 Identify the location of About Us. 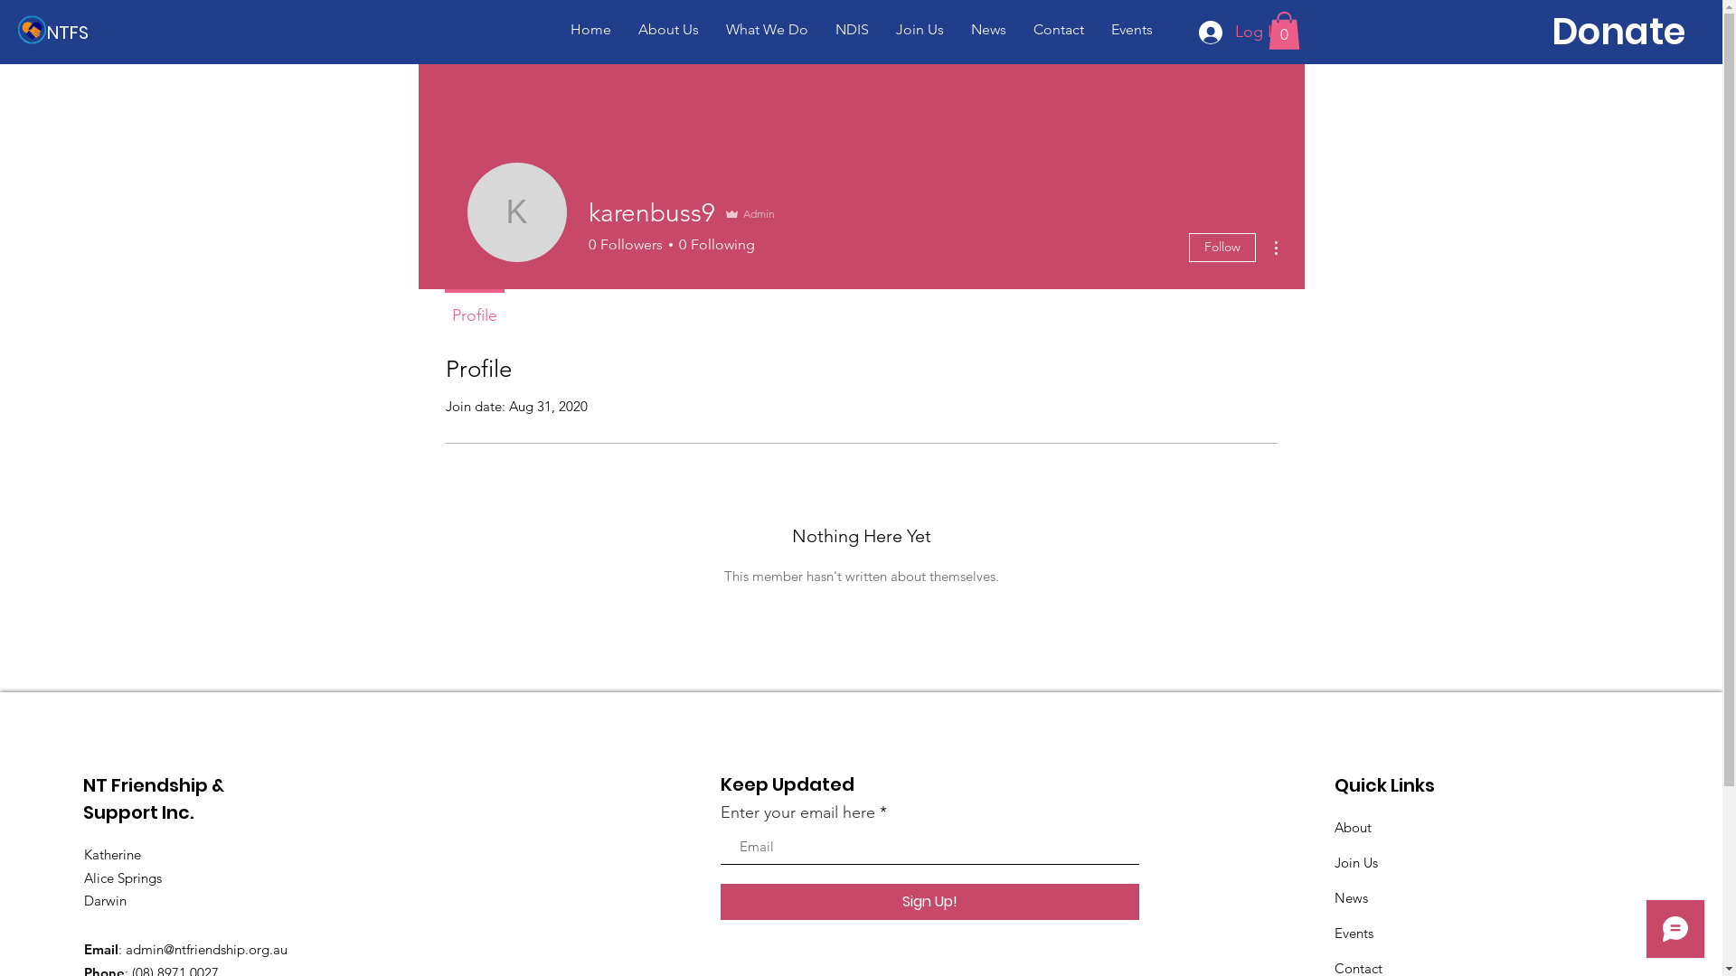
(667, 29).